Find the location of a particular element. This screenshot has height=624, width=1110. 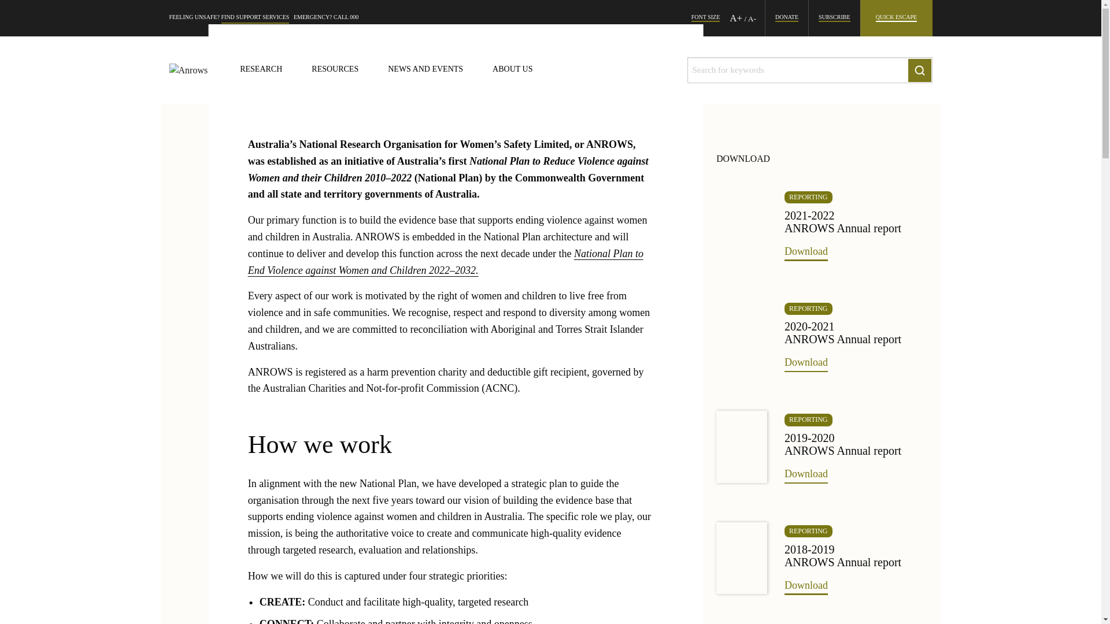

RESEARCH is located at coordinates (261, 70).